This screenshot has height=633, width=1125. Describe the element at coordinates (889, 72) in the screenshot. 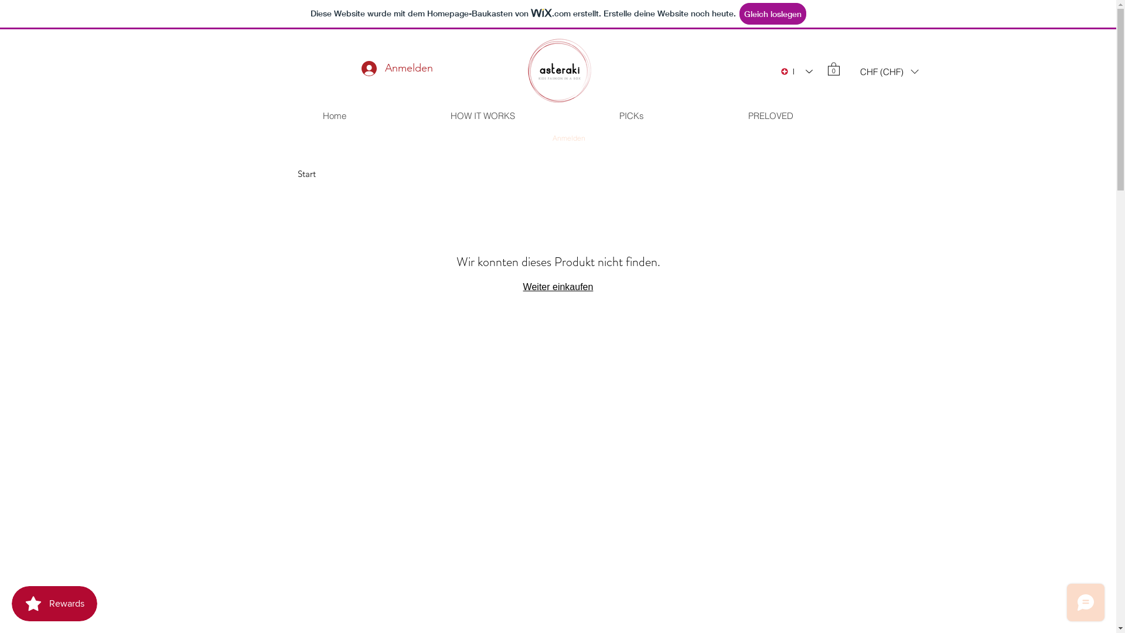

I see `CHF (CHF)` at that location.